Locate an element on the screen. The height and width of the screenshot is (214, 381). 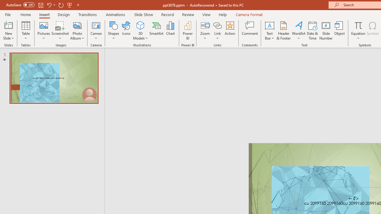
TextBox 7 is located at coordinates (354, 199).